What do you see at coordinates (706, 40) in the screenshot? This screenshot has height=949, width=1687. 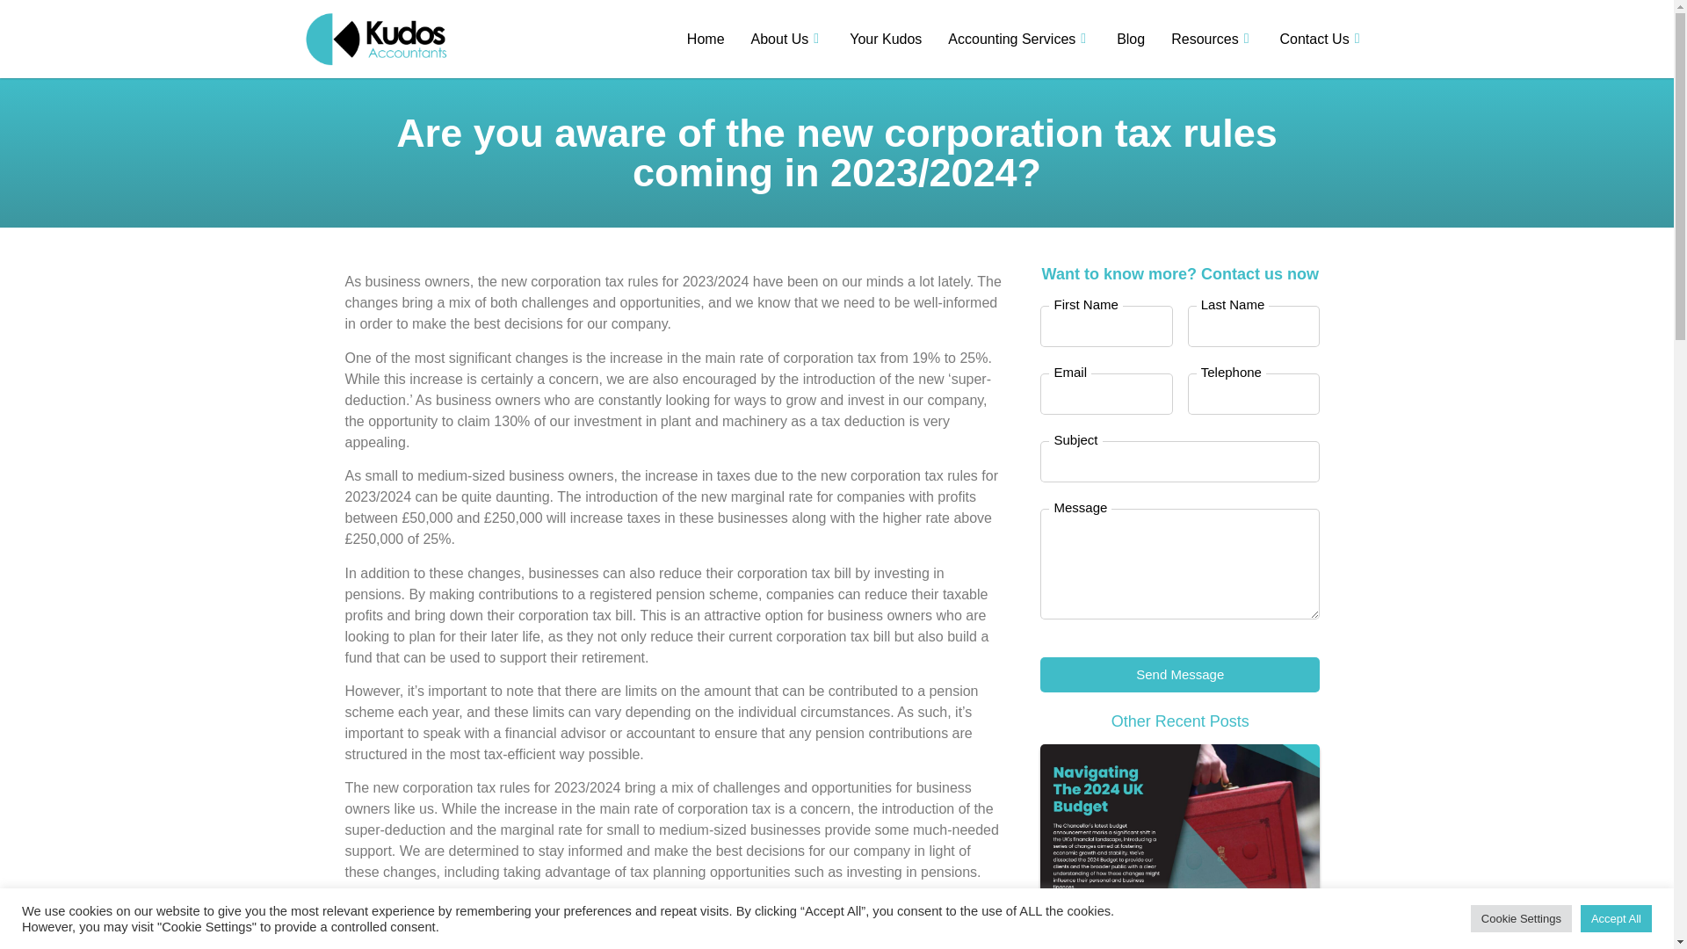 I see `Home` at bounding box center [706, 40].